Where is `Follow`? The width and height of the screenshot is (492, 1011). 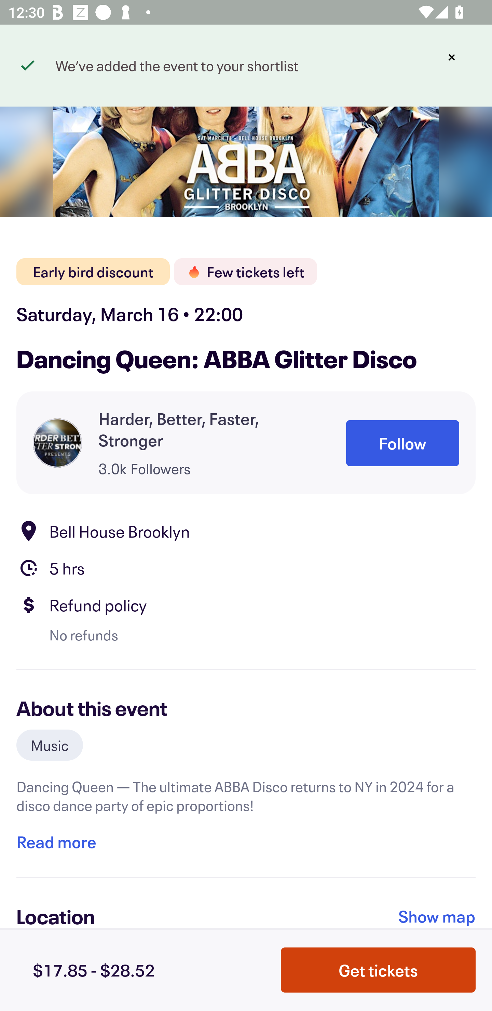 Follow is located at coordinates (402, 443).